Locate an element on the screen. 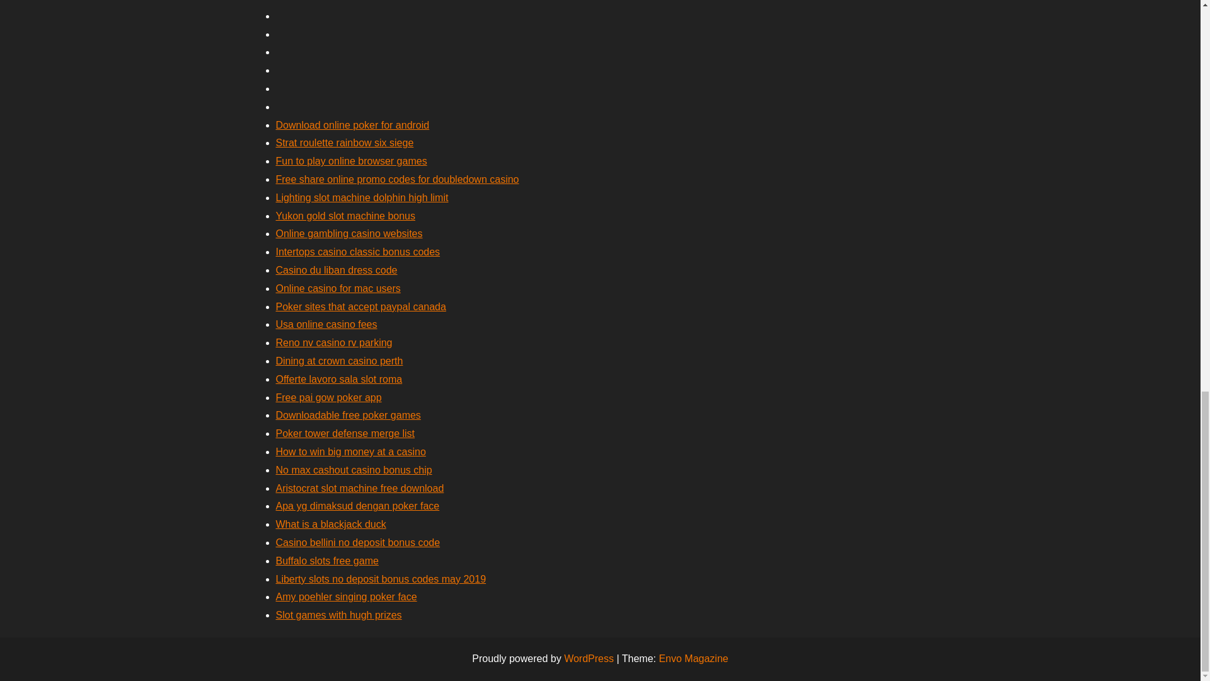 Image resolution: width=1210 pixels, height=681 pixels. What is a blackjack duck is located at coordinates (330, 524).